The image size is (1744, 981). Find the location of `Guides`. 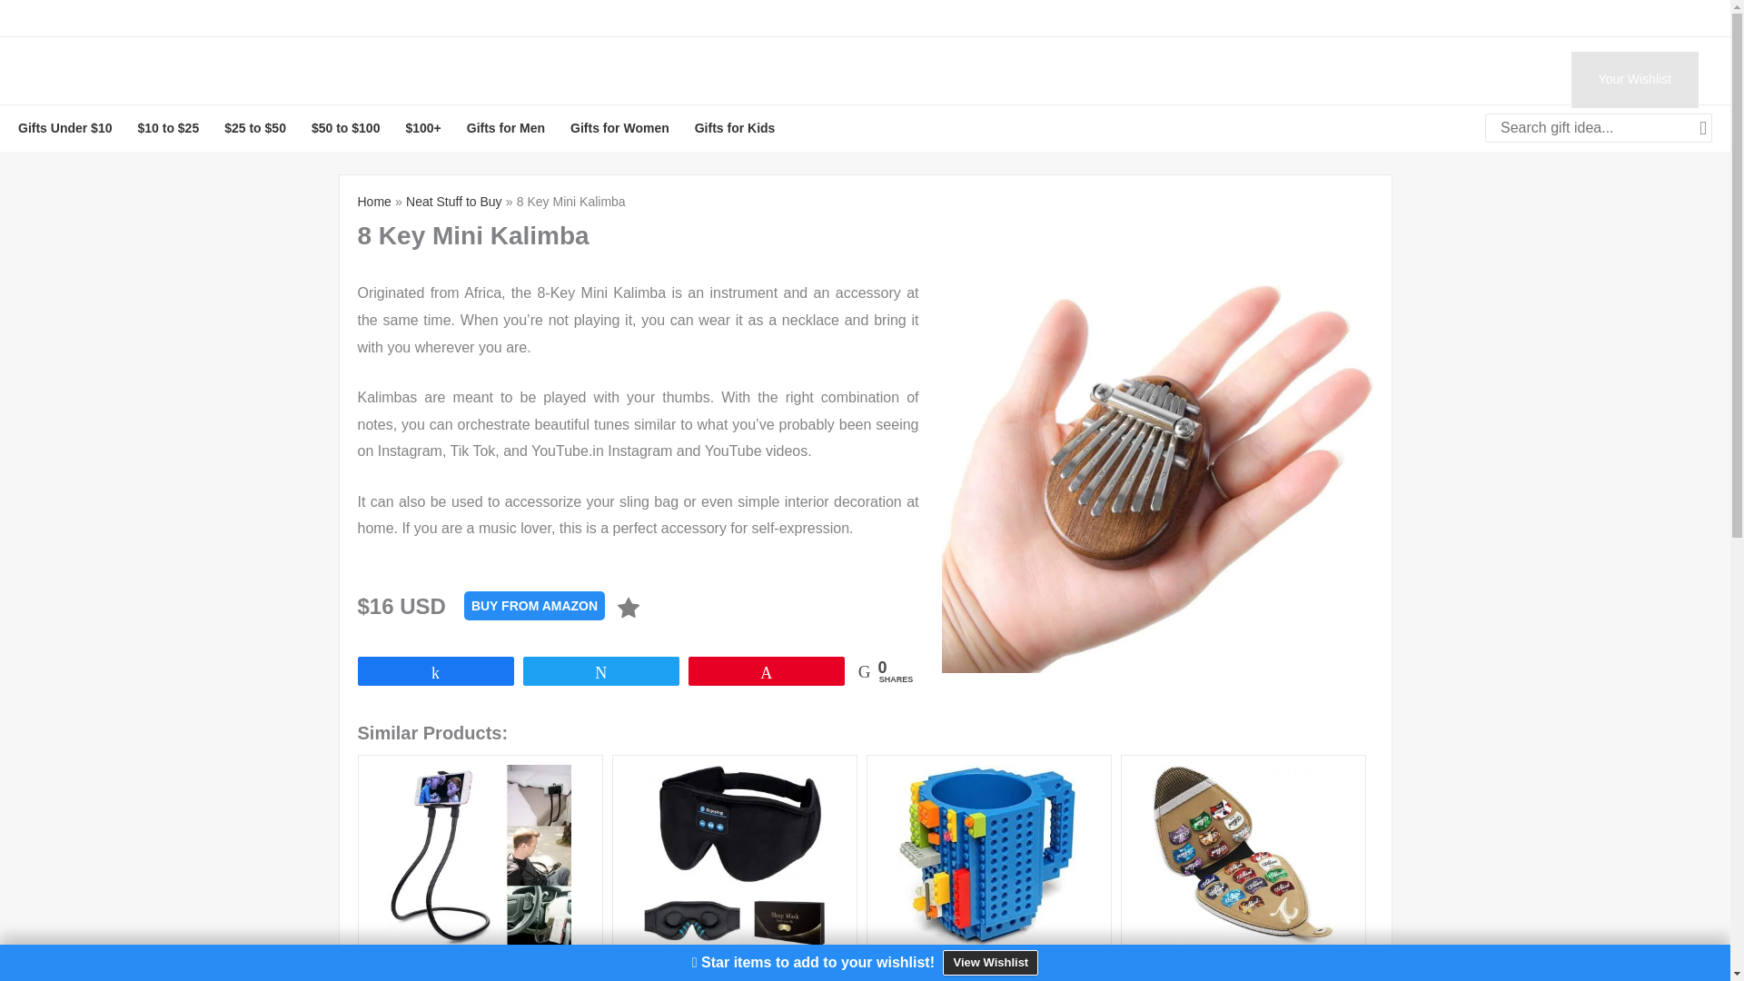

Guides is located at coordinates (1063, 80).